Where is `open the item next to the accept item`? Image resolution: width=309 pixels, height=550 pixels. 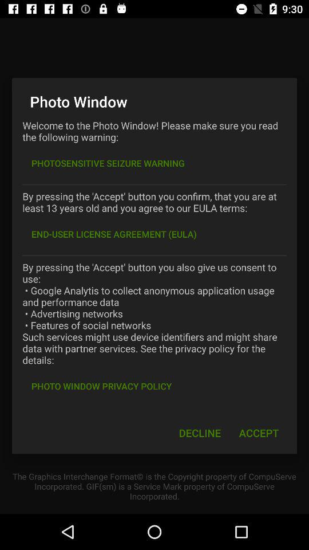
open the item next to the accept item is located at coordinates (200, 433).